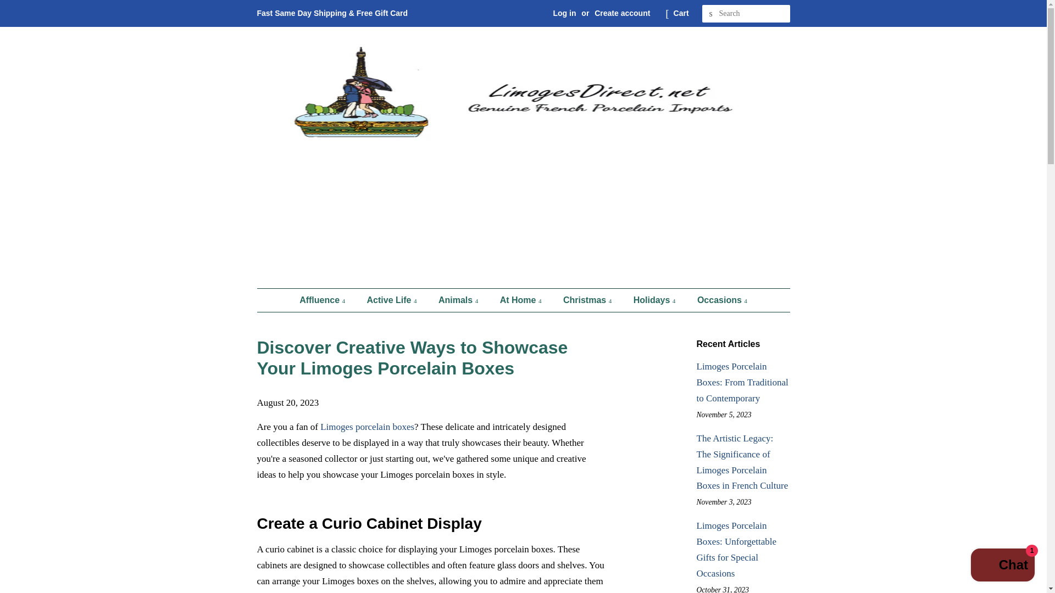 The image size is (1055, 593). Describe the element at coordinates (1002, 566) in the screenshot. I see `Shopify online store chat` at that location.